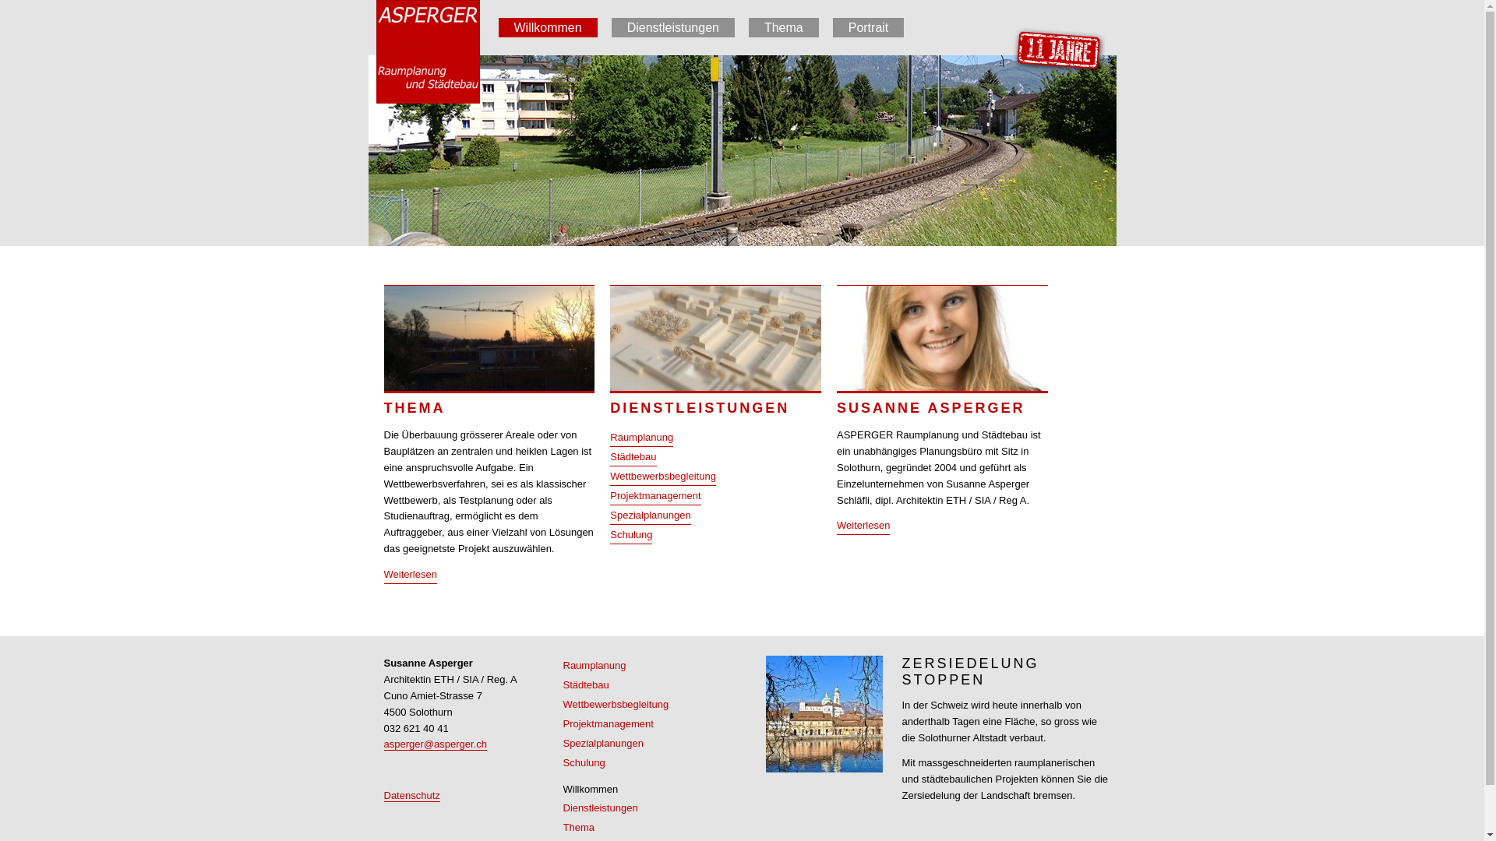 This screenshot has height=841, width=1496. I want to click on Datenschutz, so click(411, 796).